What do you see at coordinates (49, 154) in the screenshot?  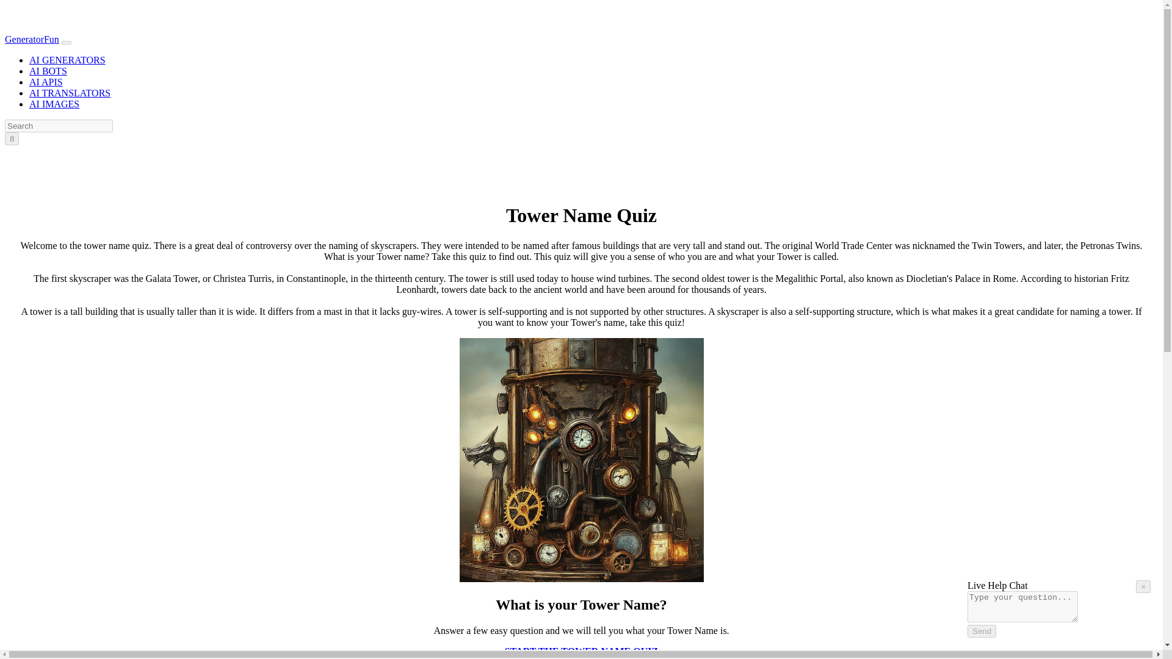 I see `Login` at bounding box center [49, 154].